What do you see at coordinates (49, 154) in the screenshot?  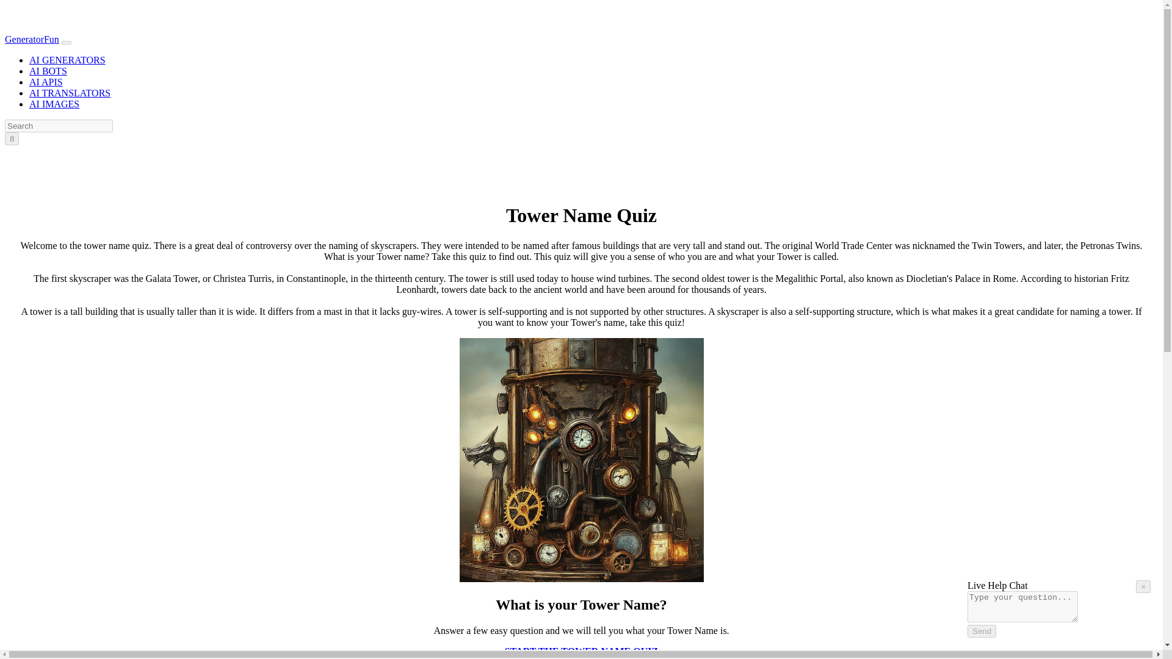 I see `Login` at bounding box center [49, 154].